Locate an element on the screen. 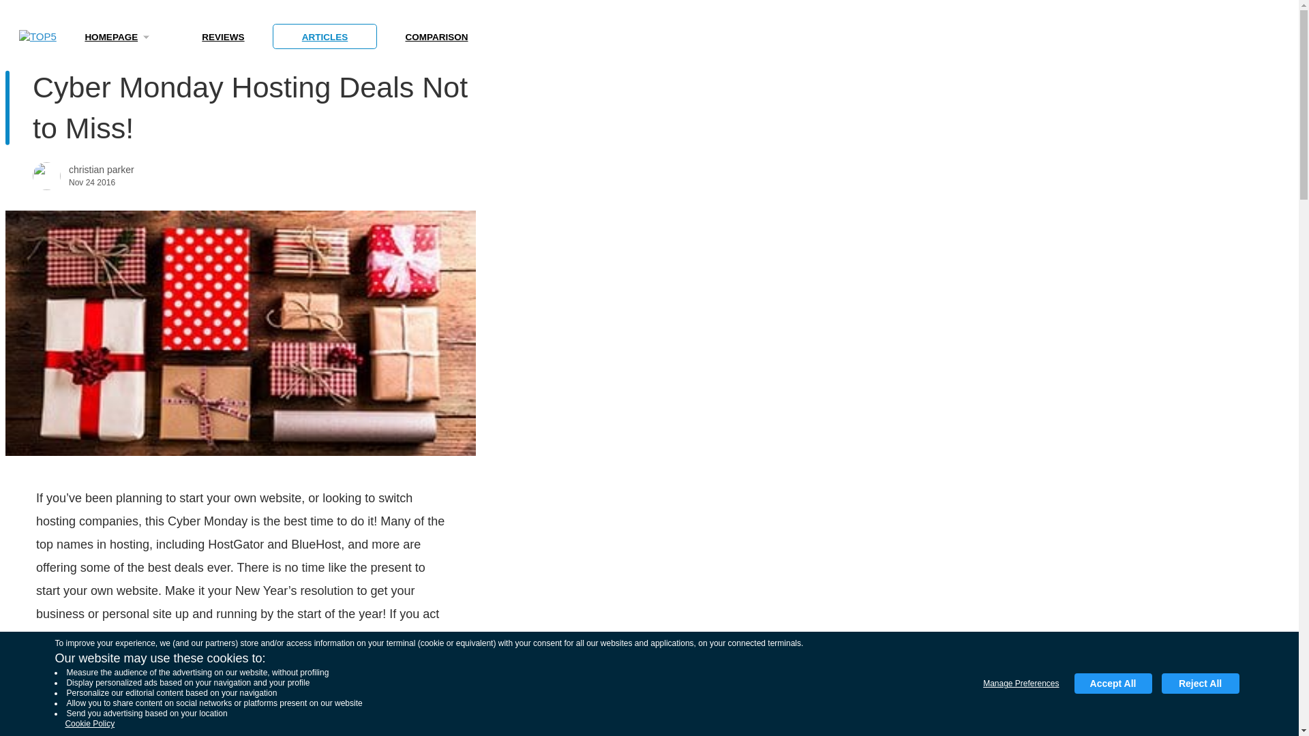 This screenshot has height=736, width=1309. Reject All is located at coordinates (1201, 684).